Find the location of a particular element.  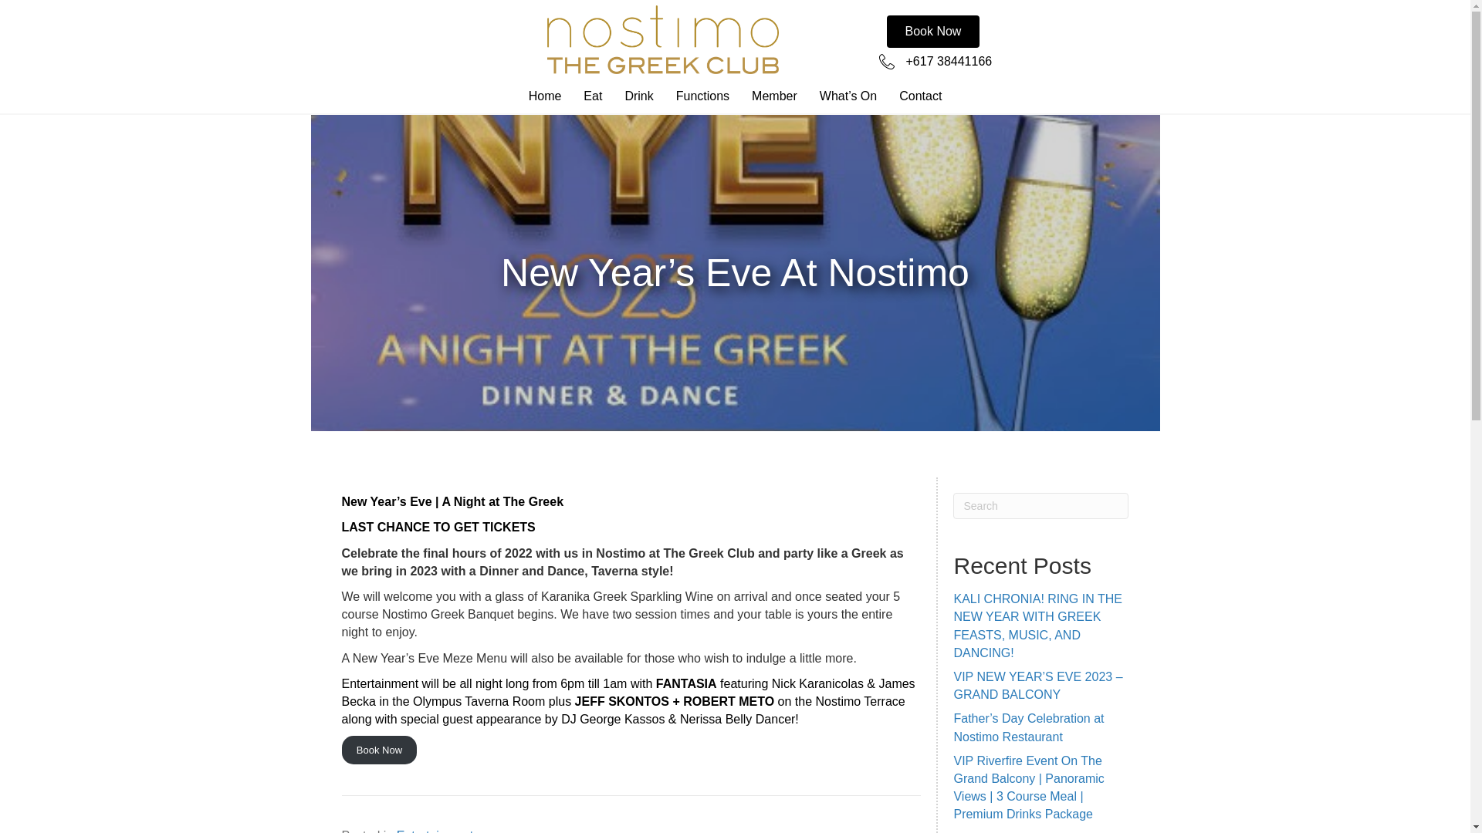

Functions is located at coordinates (702, 96).